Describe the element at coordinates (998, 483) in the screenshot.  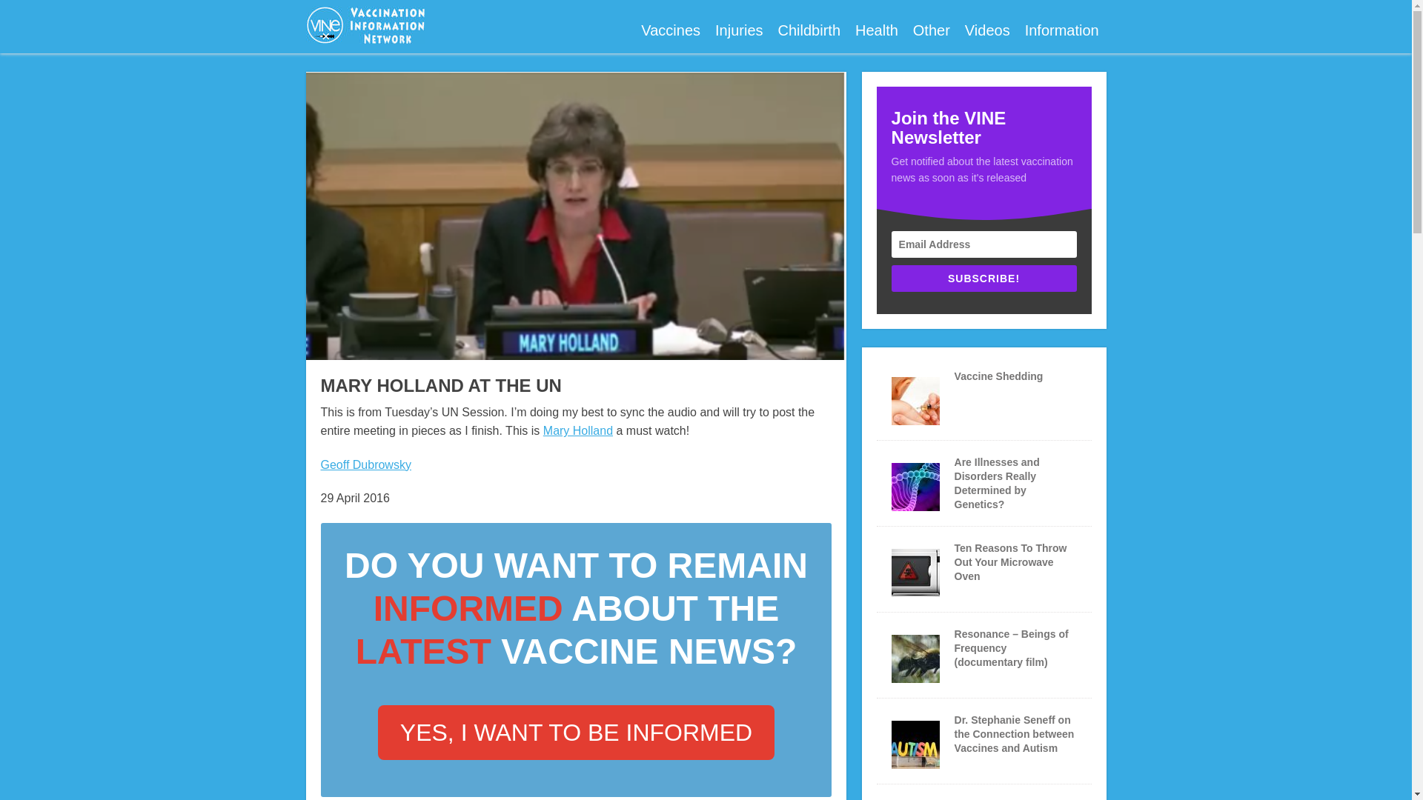
I see `Are Illnesses and Disorders Really Determined by Genetics?` at that location.